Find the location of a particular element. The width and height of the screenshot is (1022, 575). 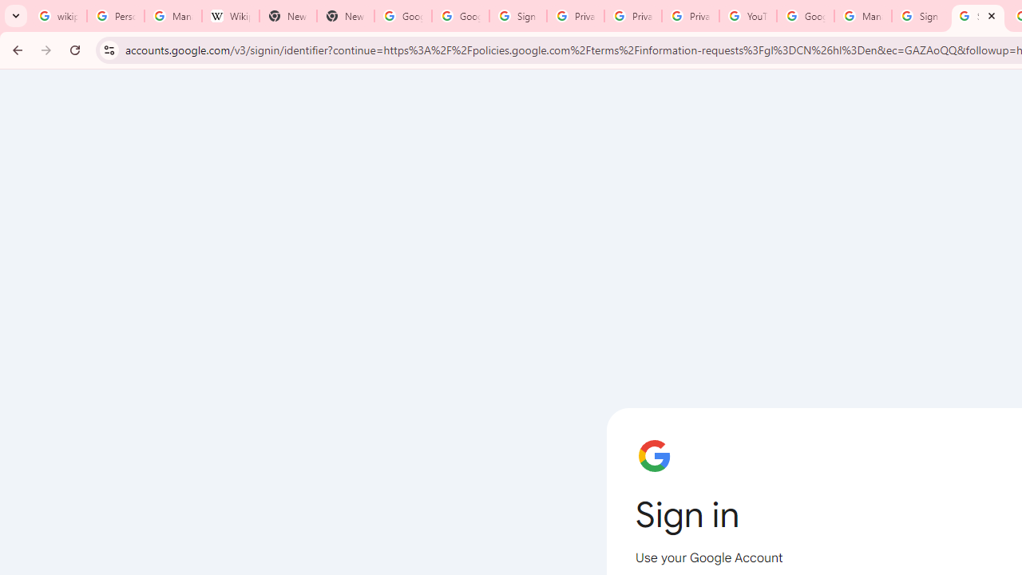

New Tab is located at coordinates (287, 16).